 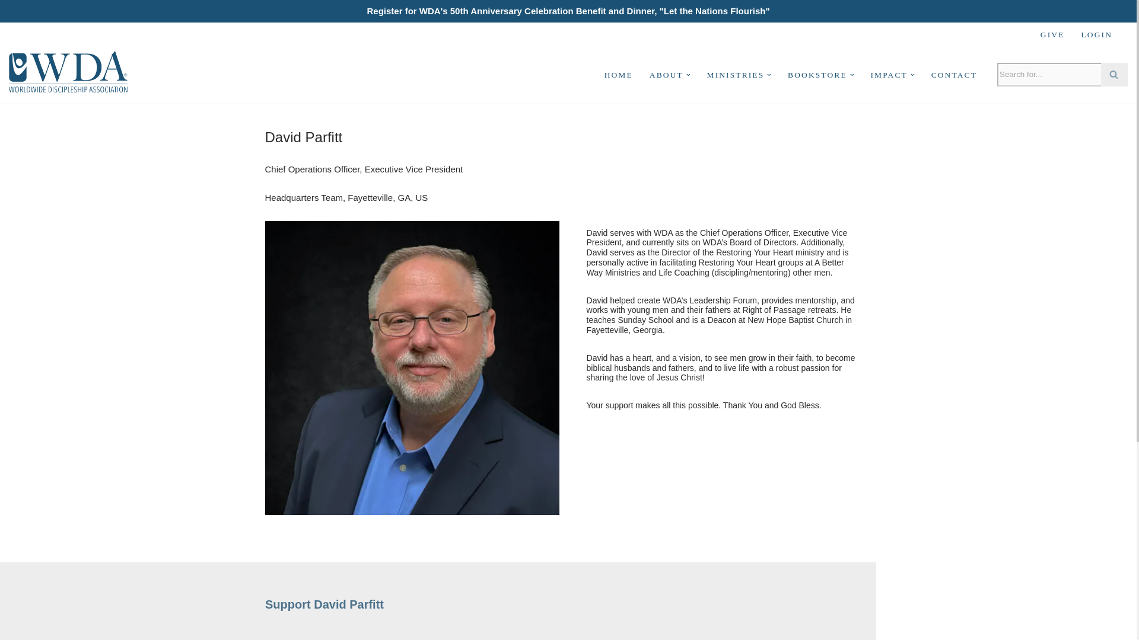 What do you see at coordinates (1052, 34) in the screenshot?
I see `GIVE` at bounding box center [1052, 34].